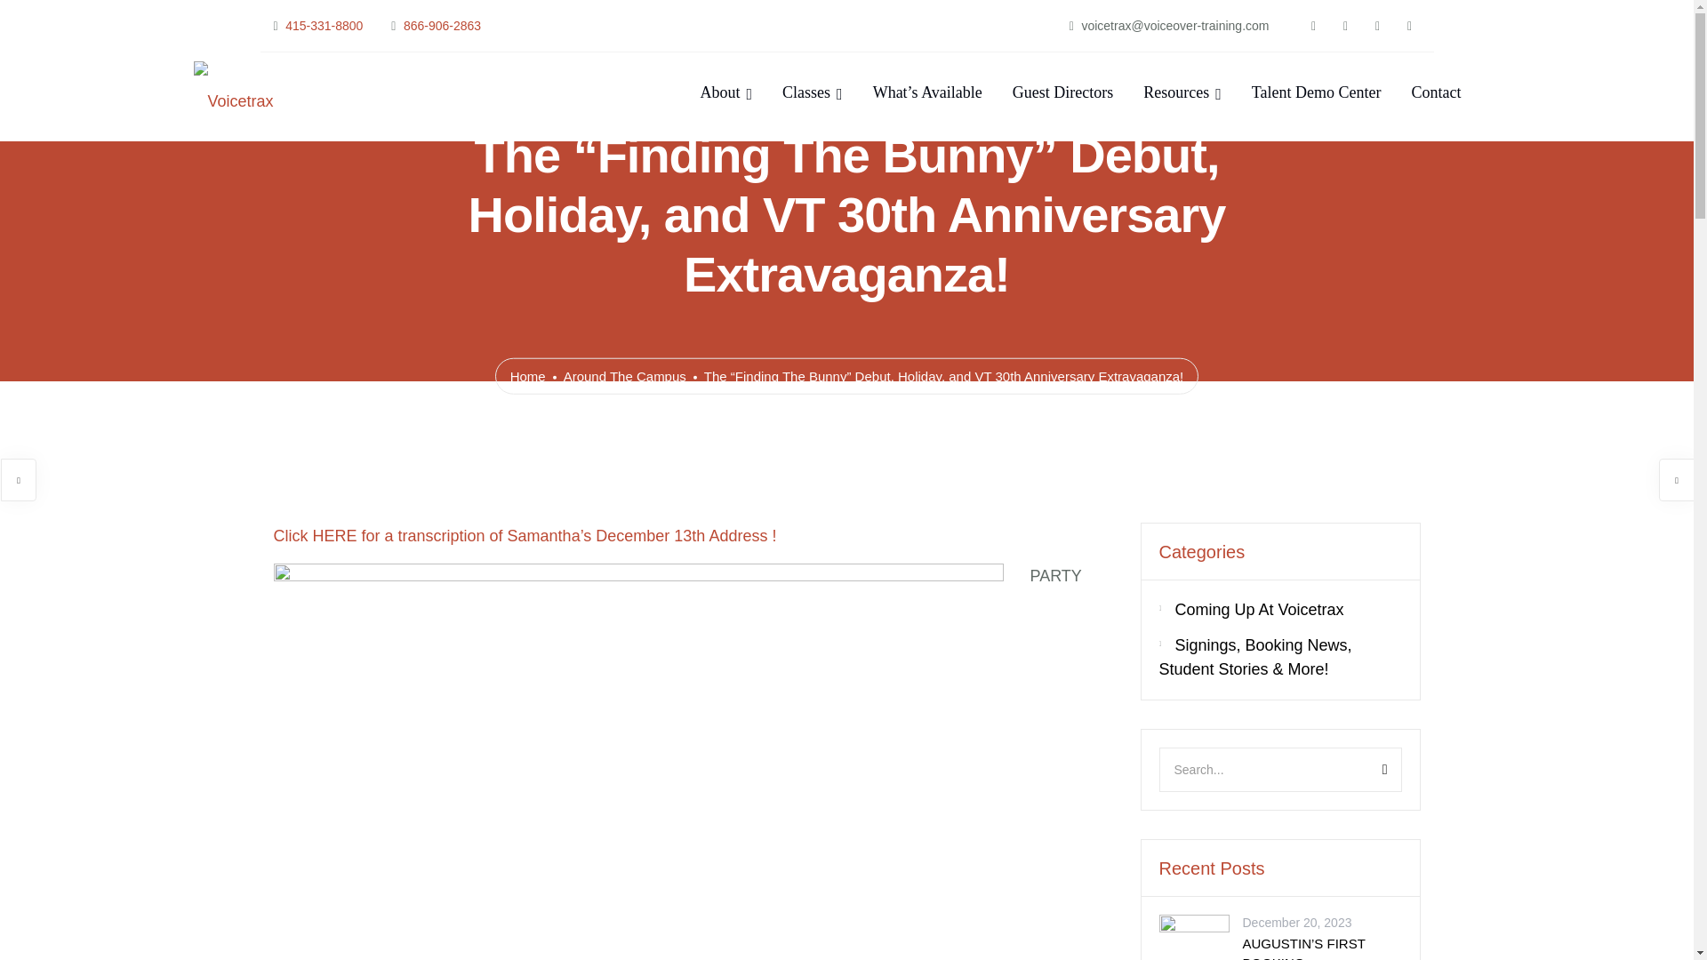 The image size is (1707, 960). Describe the element at coordinates (324, 25) in the screenshot. I see `415-331-8800` at that location.